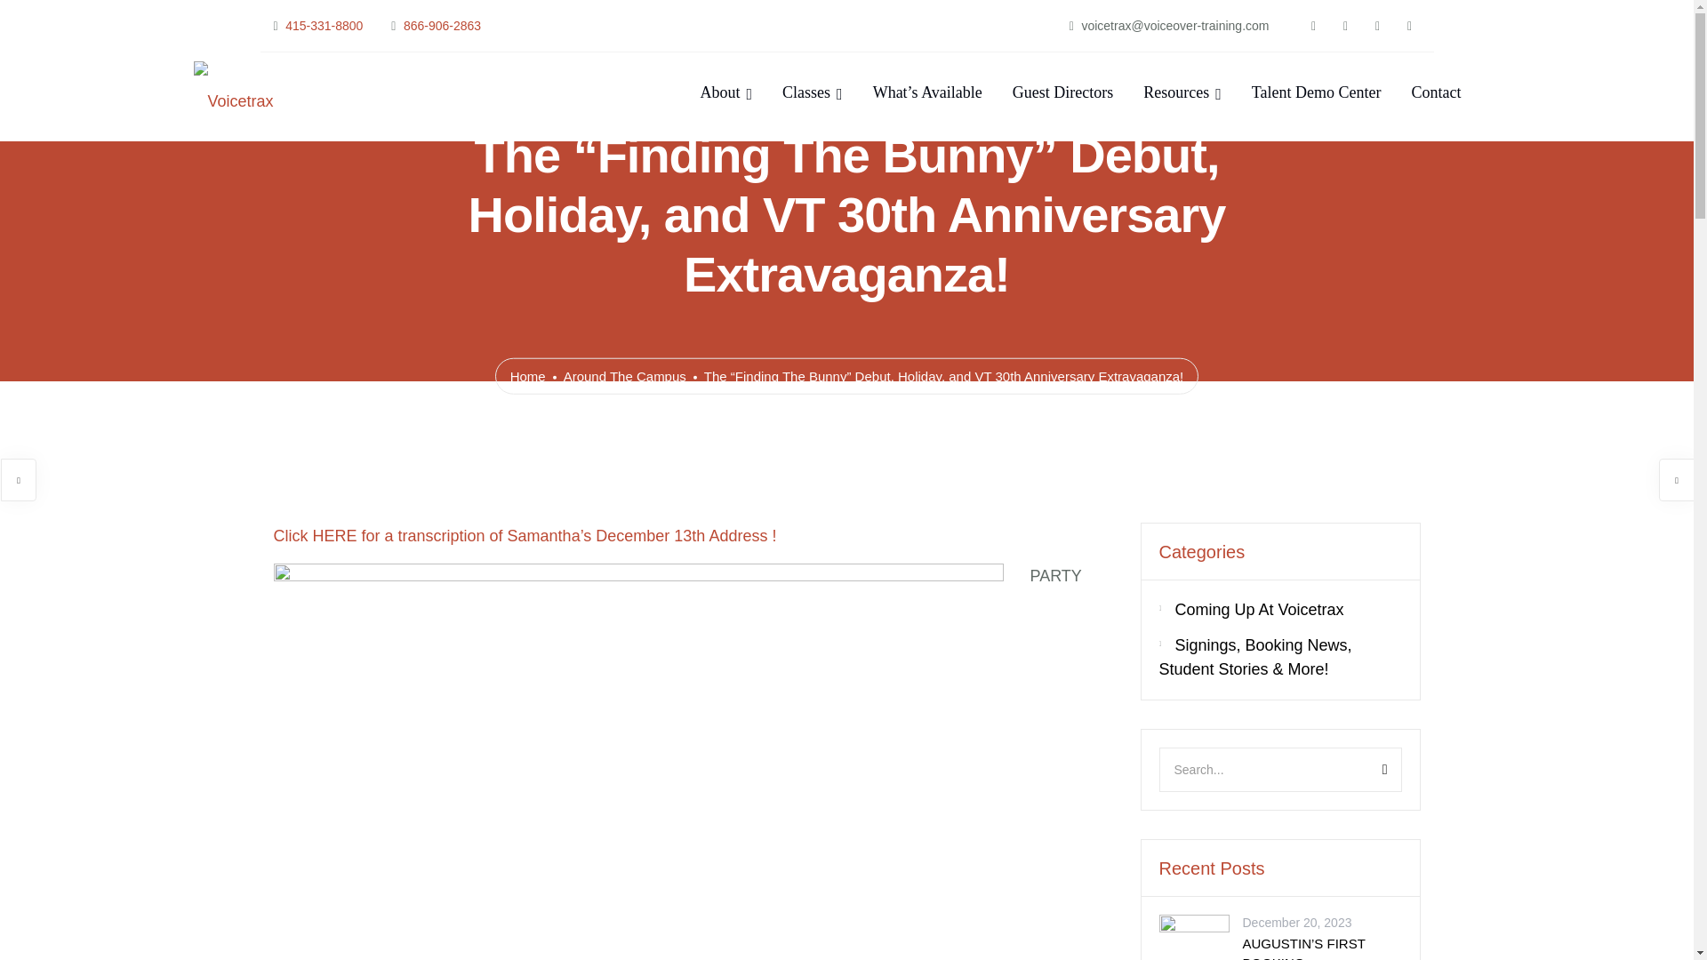 The image size is (1707, 960). Describe the element at coordinates (324, 25) in the screenshot. I see `415-331-8800` at that location.